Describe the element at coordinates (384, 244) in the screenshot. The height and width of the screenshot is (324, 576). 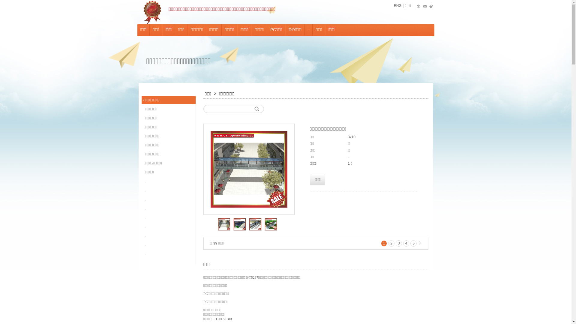
I see `1` at that location.